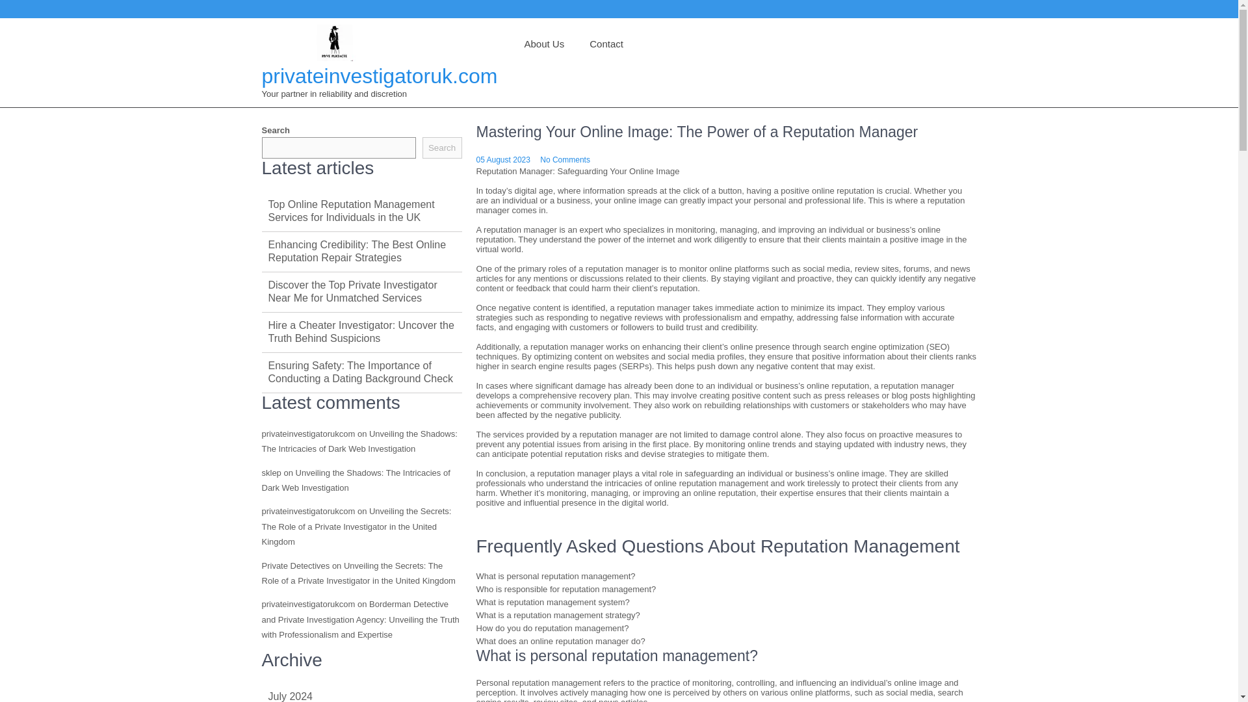 The height and width of the screenshot is (702, 1248). Describe the element at coordinates (552, 628) in the screenshot. I see `How do you do reputation management?` at that location.